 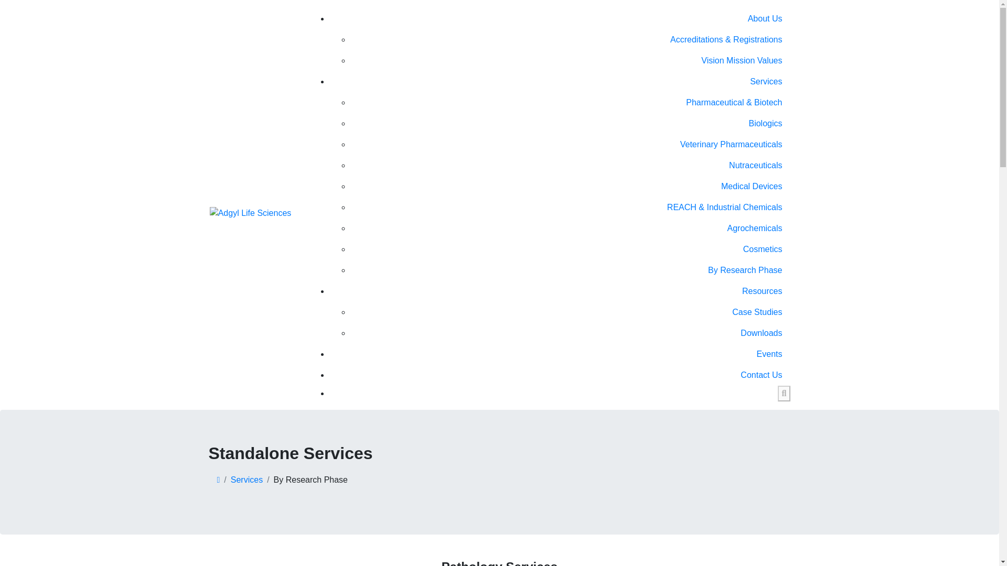 I want to click on Medical Devices, so click(x=571, y=186).